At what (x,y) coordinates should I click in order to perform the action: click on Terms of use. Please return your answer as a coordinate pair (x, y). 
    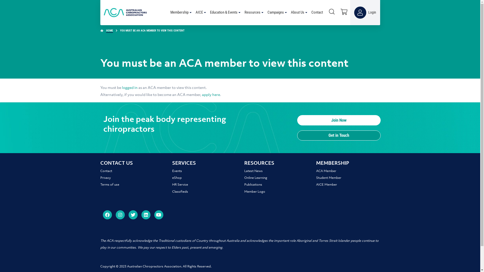
    Looking at the image, I should click on (110, 185).